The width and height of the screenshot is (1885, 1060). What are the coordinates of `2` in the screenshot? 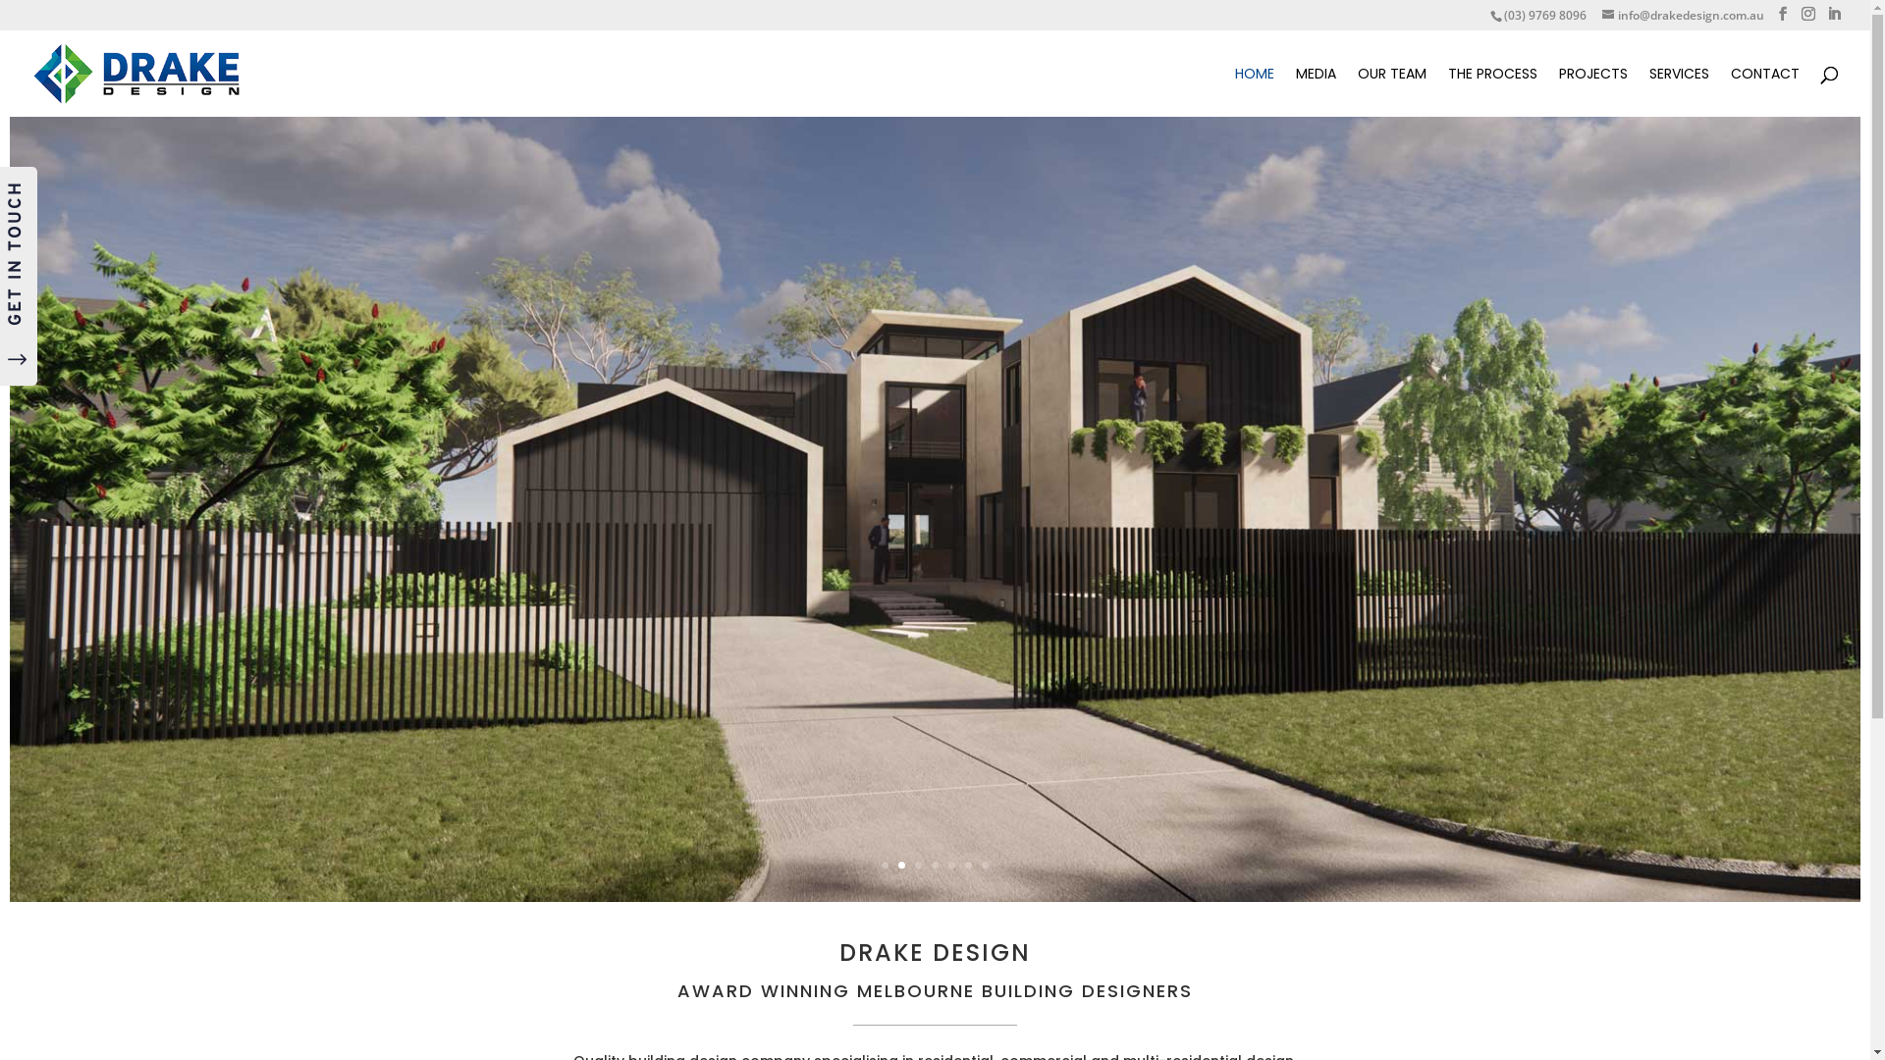 It's located at (901, 866).